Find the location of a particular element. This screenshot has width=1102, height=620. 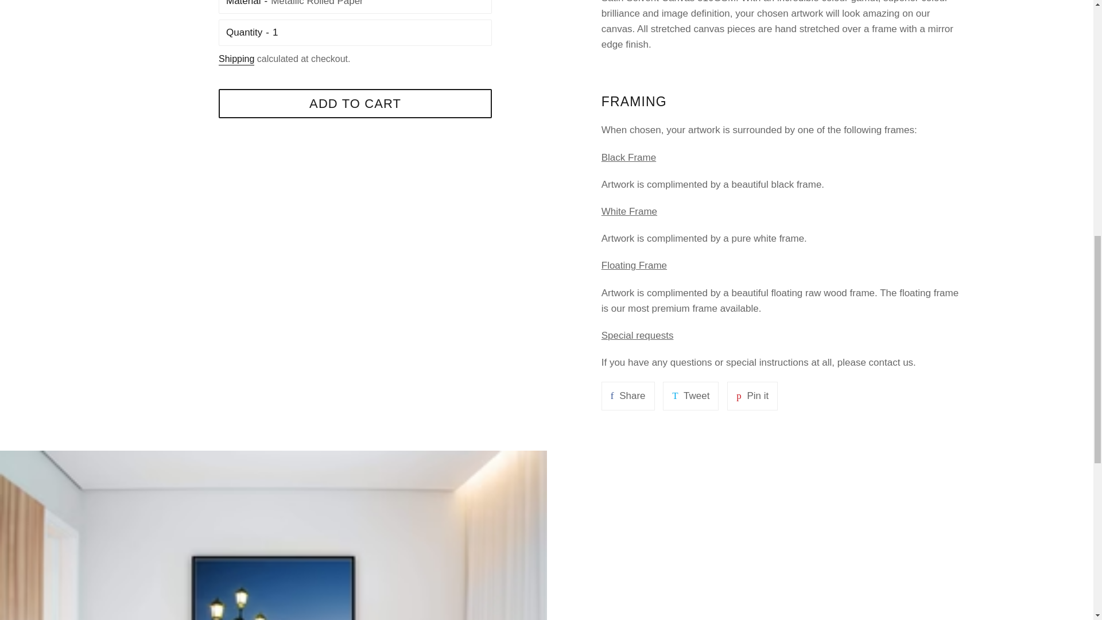

Shipping is located at coordinates (690, 396).